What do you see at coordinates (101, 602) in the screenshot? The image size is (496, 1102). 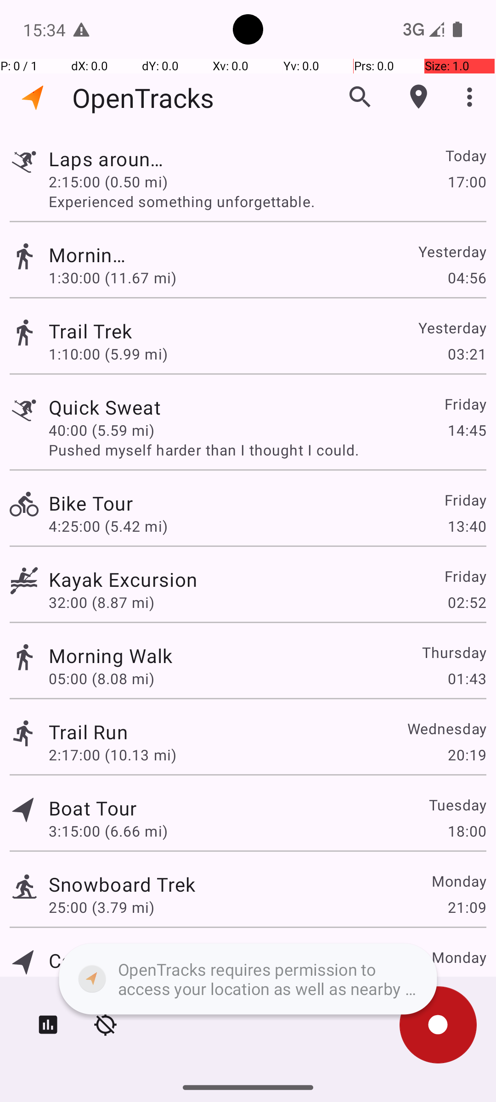 I see `32:00 (8.87 mi)` at bounding box center [101, 602].